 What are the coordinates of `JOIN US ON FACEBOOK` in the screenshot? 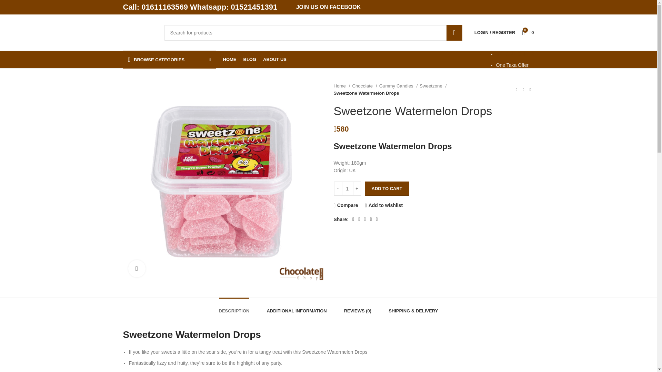 It's located at (328, 7).